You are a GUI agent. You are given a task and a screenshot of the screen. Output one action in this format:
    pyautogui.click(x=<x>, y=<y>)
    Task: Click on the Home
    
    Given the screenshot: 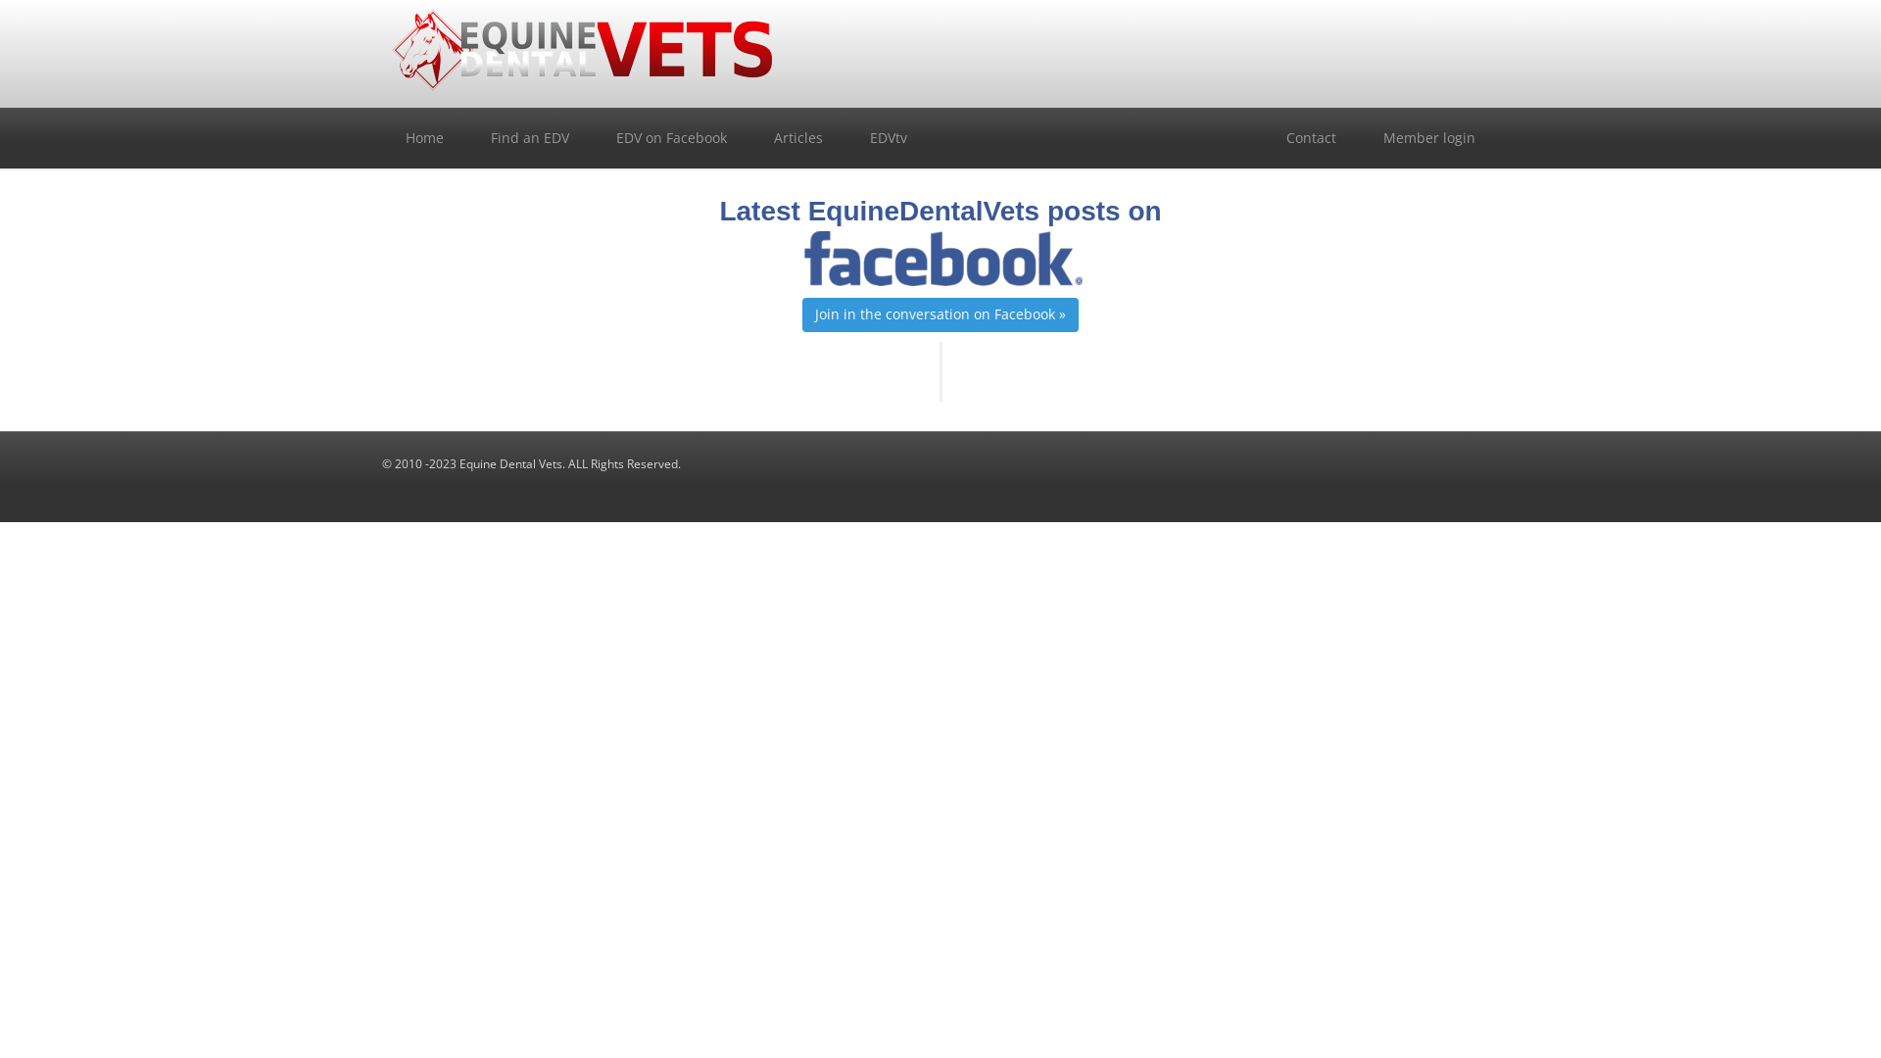 What is the action you would take?
    pyautogui.click(x=425, y=138)
    